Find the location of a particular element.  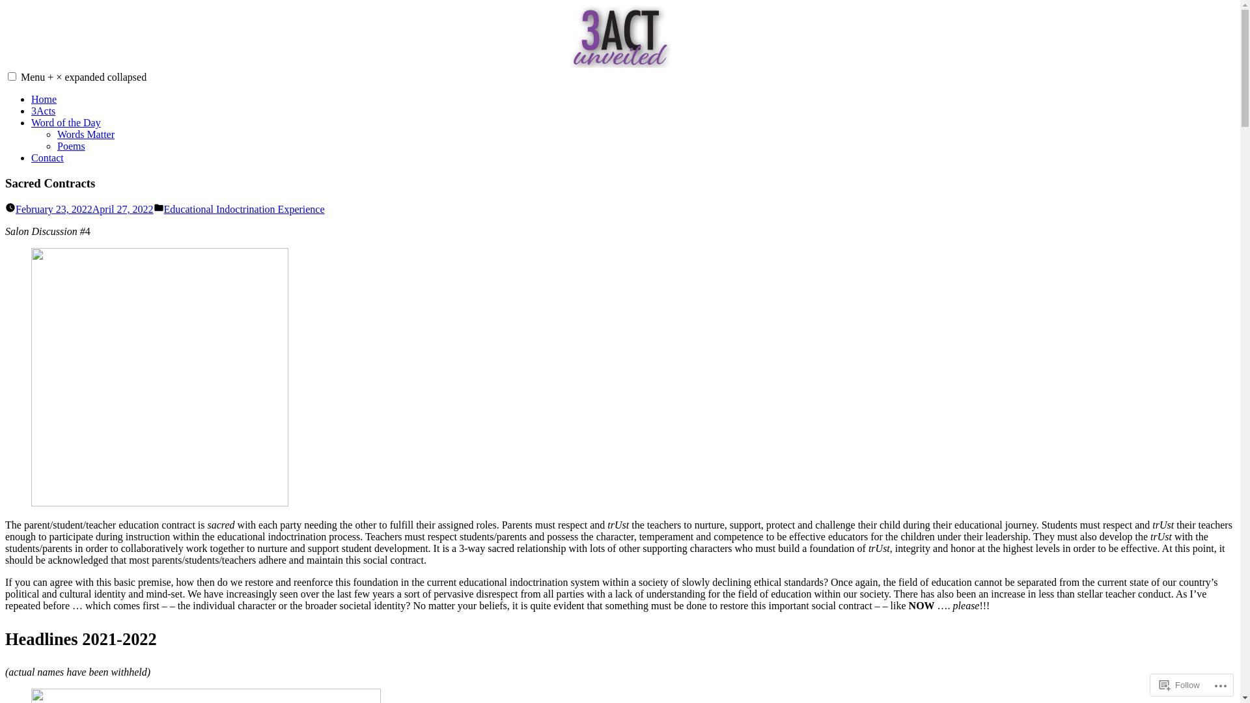

3Acts is located at coordinates (43, 111).